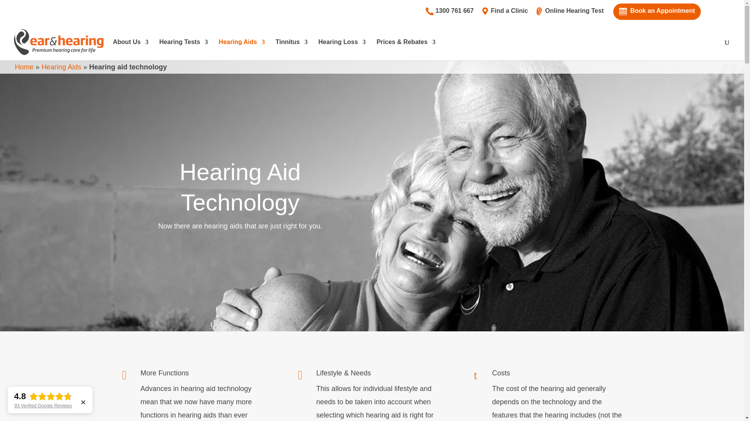 The width and height of the screenshot is (750, 421). What do you see at coordinates (657, 12) in the screenshot?
I see `Book an Appointment` at bounding box center [657, 12].